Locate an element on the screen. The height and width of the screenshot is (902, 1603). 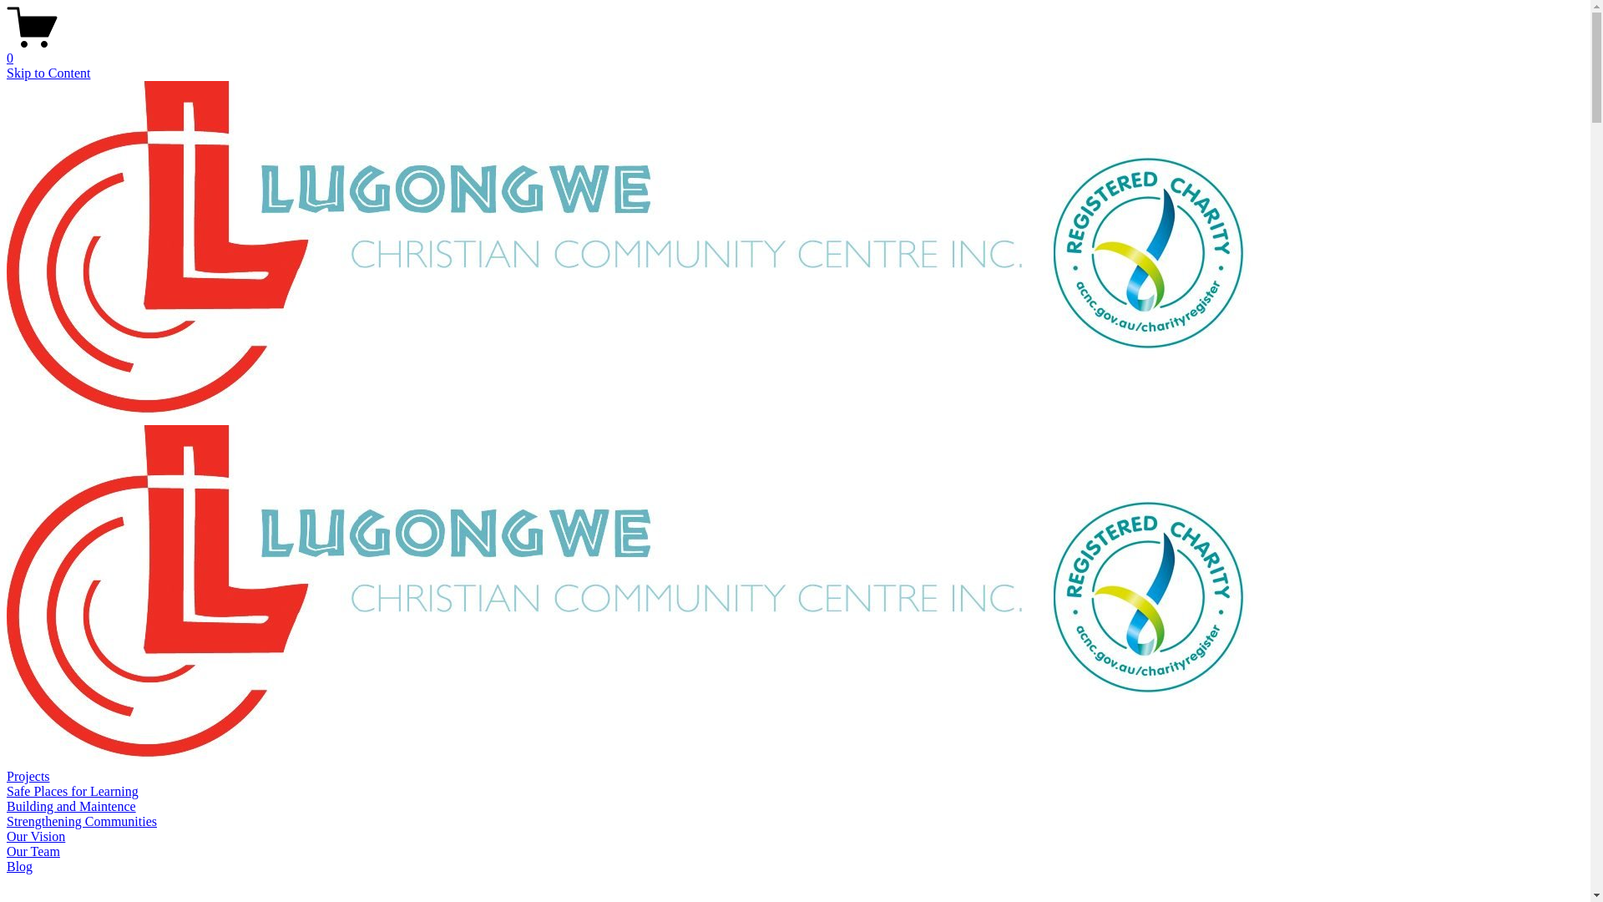
Projects is located at coordinates (28, 777).